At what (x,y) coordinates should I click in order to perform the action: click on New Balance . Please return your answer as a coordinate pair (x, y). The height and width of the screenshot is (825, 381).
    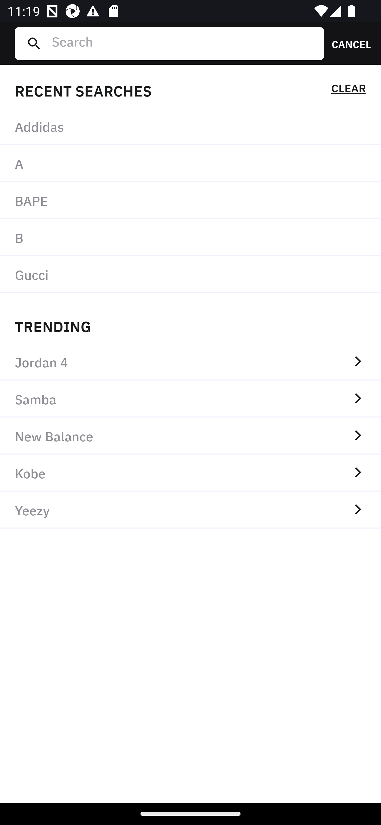
    Looking at the image, I should click on (190, 436).